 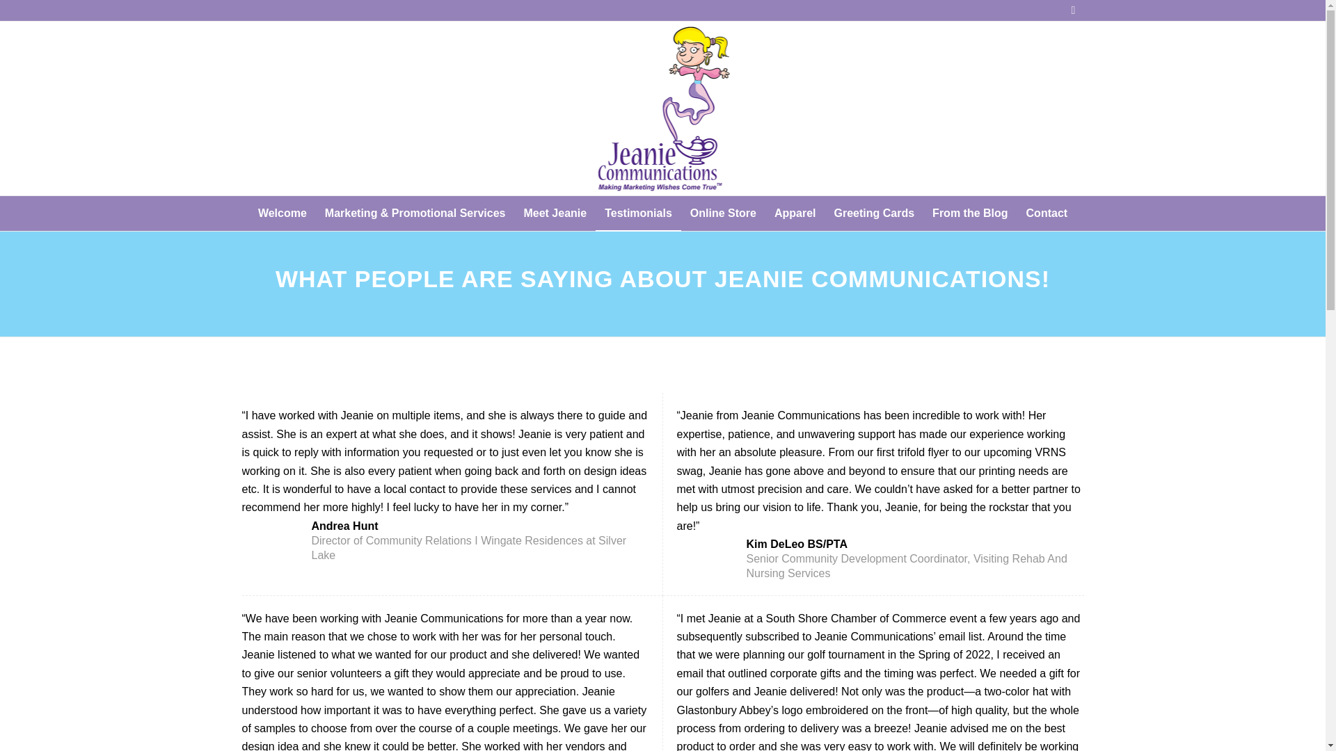 I want to click on Online Store, so click(x=724, y=213).